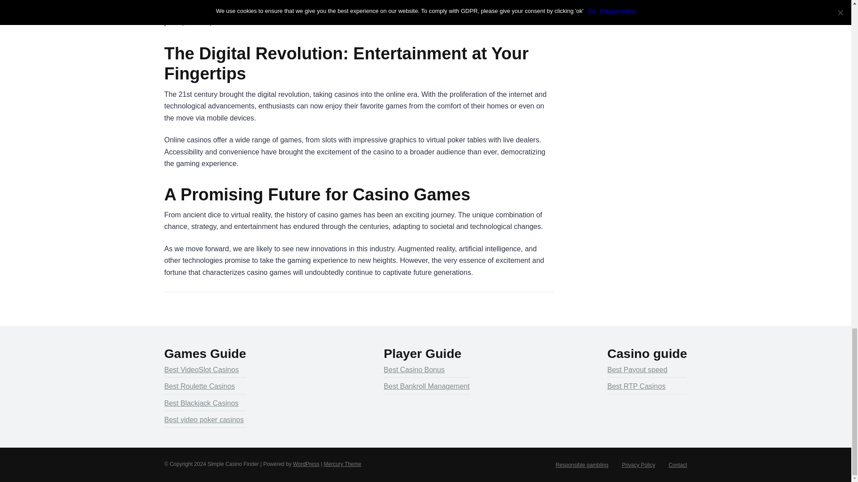 The image size is (858, 482). What do you see at coordinates (414, 369) in the screenshot?
I see `Best Casino Bonus` at bounding box center [414, 369].